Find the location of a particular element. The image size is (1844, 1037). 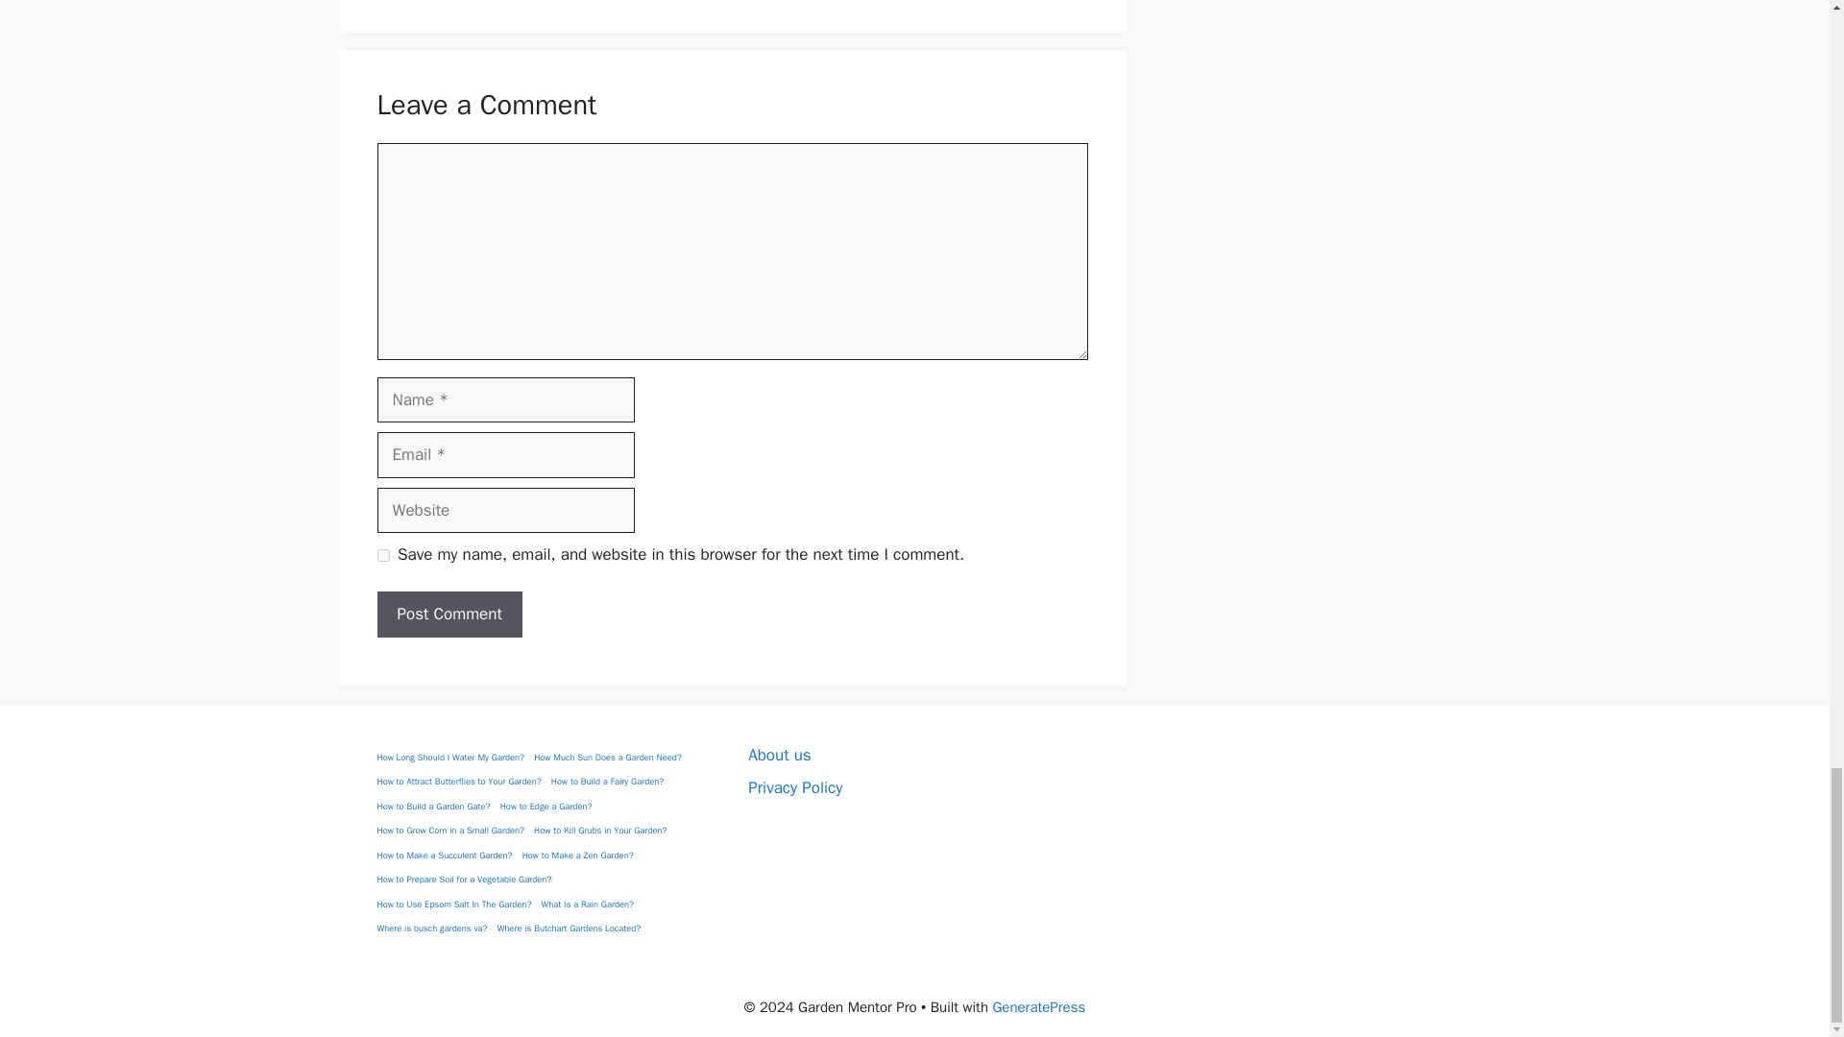

What Is a Rain Garden? is located at coordinates (588, 905).